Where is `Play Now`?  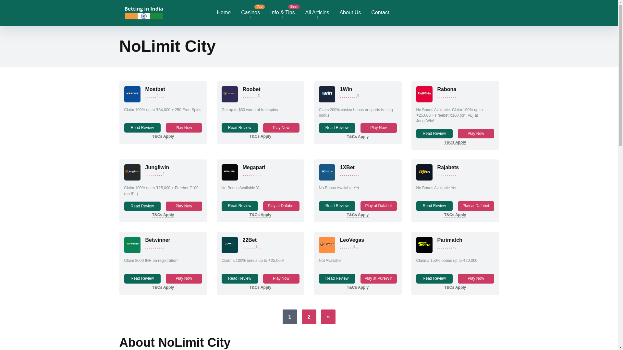 Play Now is located at coordinates (281, 128).